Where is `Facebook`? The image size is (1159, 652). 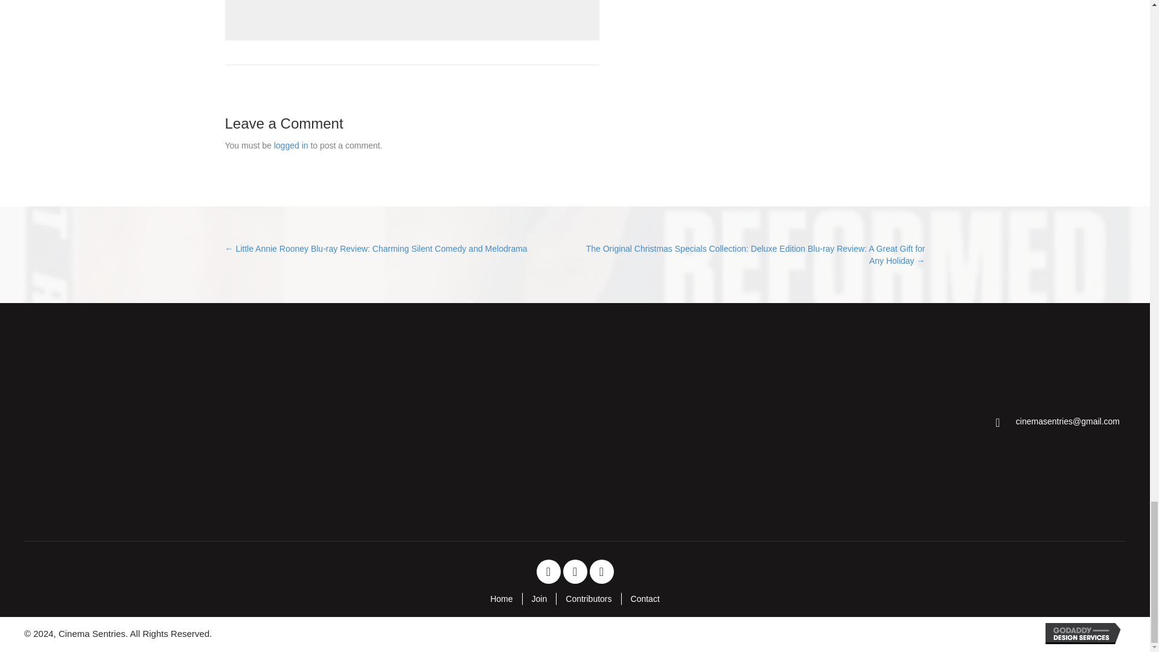 Facebook is located at coordinates (548, 571).